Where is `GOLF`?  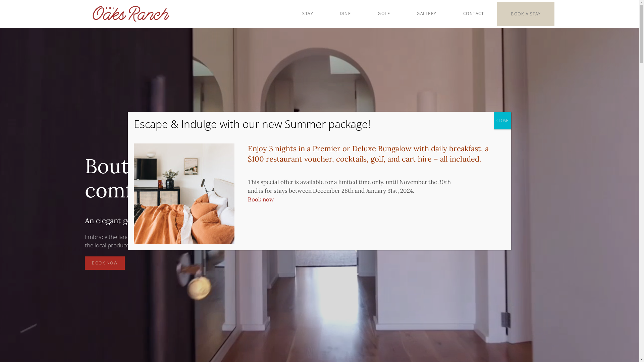 GOLF is located at coordinates (384, 14).